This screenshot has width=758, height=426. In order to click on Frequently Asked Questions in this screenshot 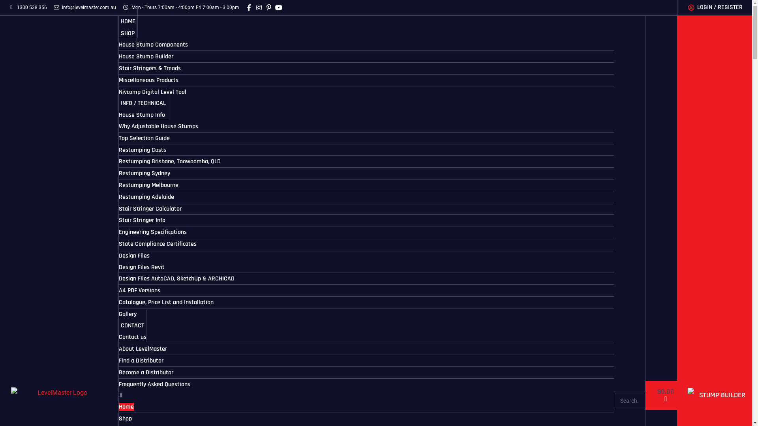, I will do `click(155, 384)`.